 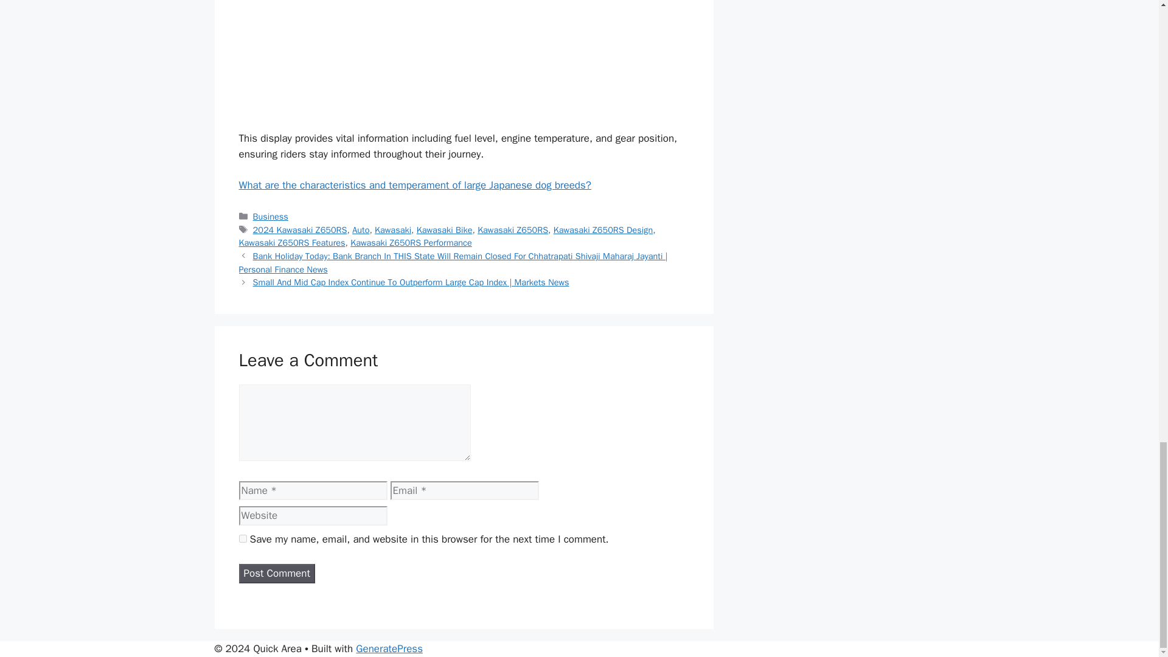 What do you see at coordinates (291, 242) in the screenshot?
I see `Kawasaki Z650RS Features` at bounding box center [291, 242].